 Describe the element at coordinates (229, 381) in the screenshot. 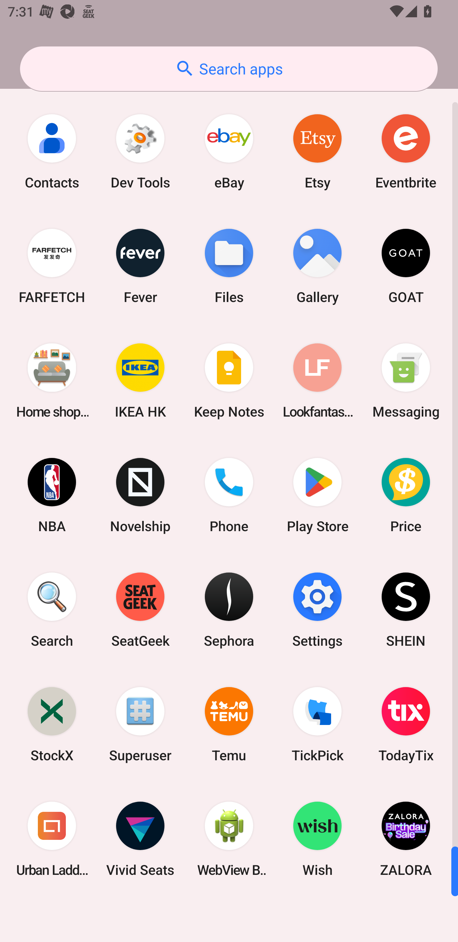

I see `Keep Notes` at that location.